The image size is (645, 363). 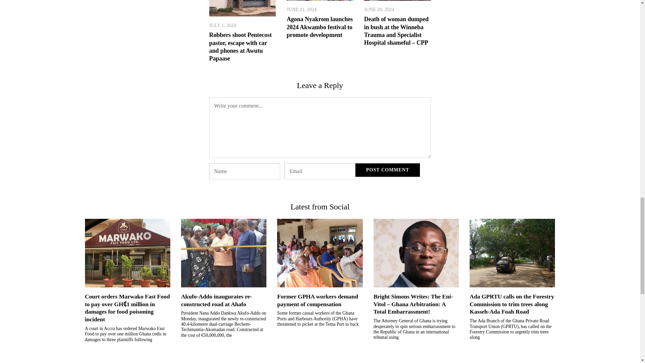 I want to click on Post Comment, so click(x=387, y=170).